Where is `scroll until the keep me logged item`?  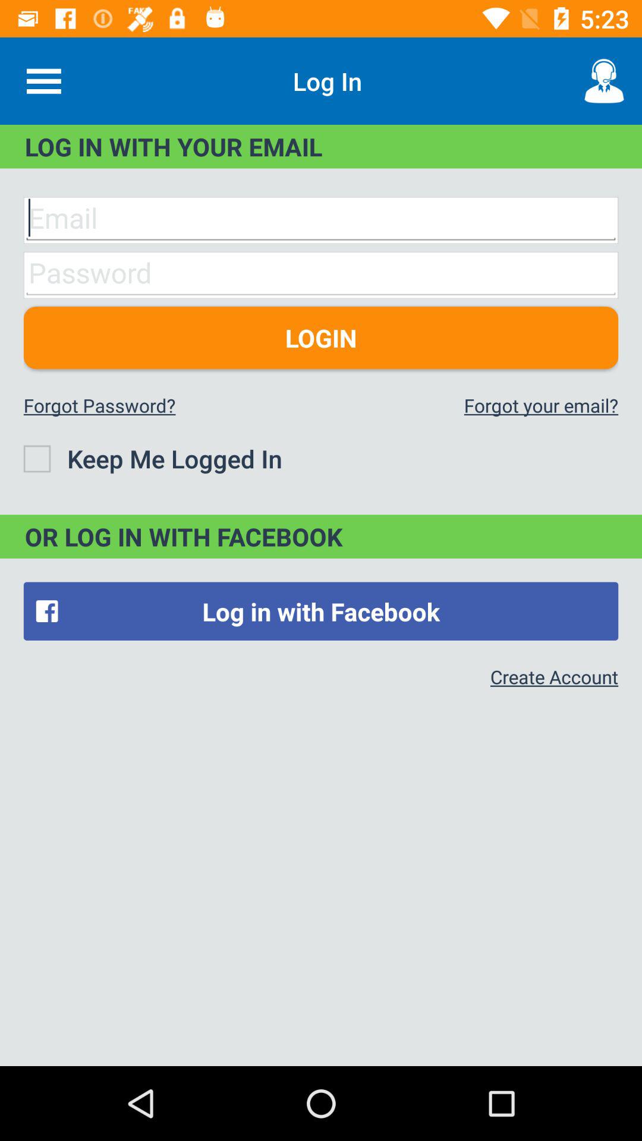 scroll until the keep me logged item is located at coordinates (152, 459).